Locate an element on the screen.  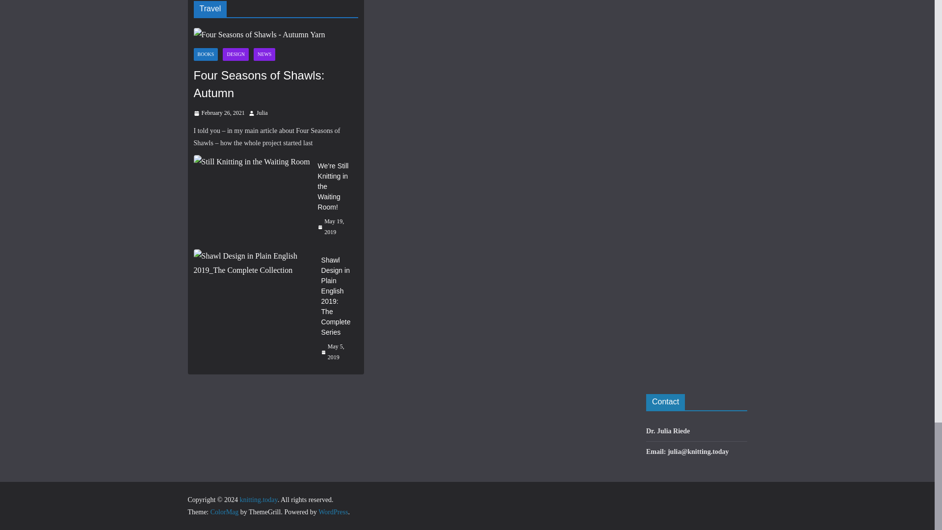
10:00 am is located at coordinates (218, 113).